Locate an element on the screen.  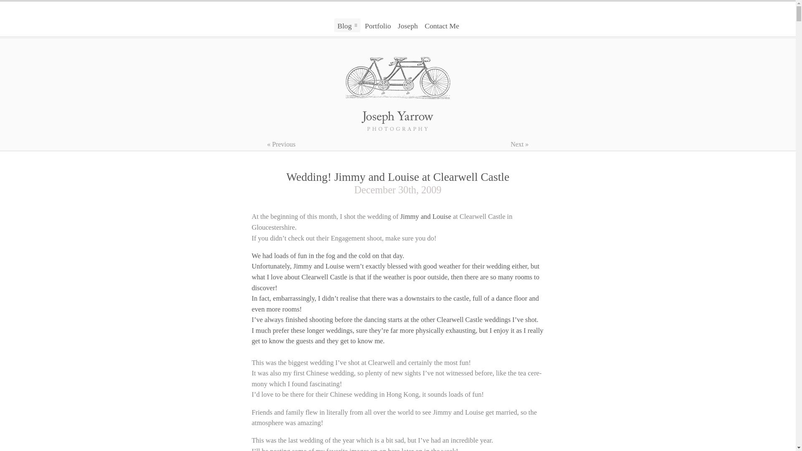
Portfolio is located at coordinates (378, 26).